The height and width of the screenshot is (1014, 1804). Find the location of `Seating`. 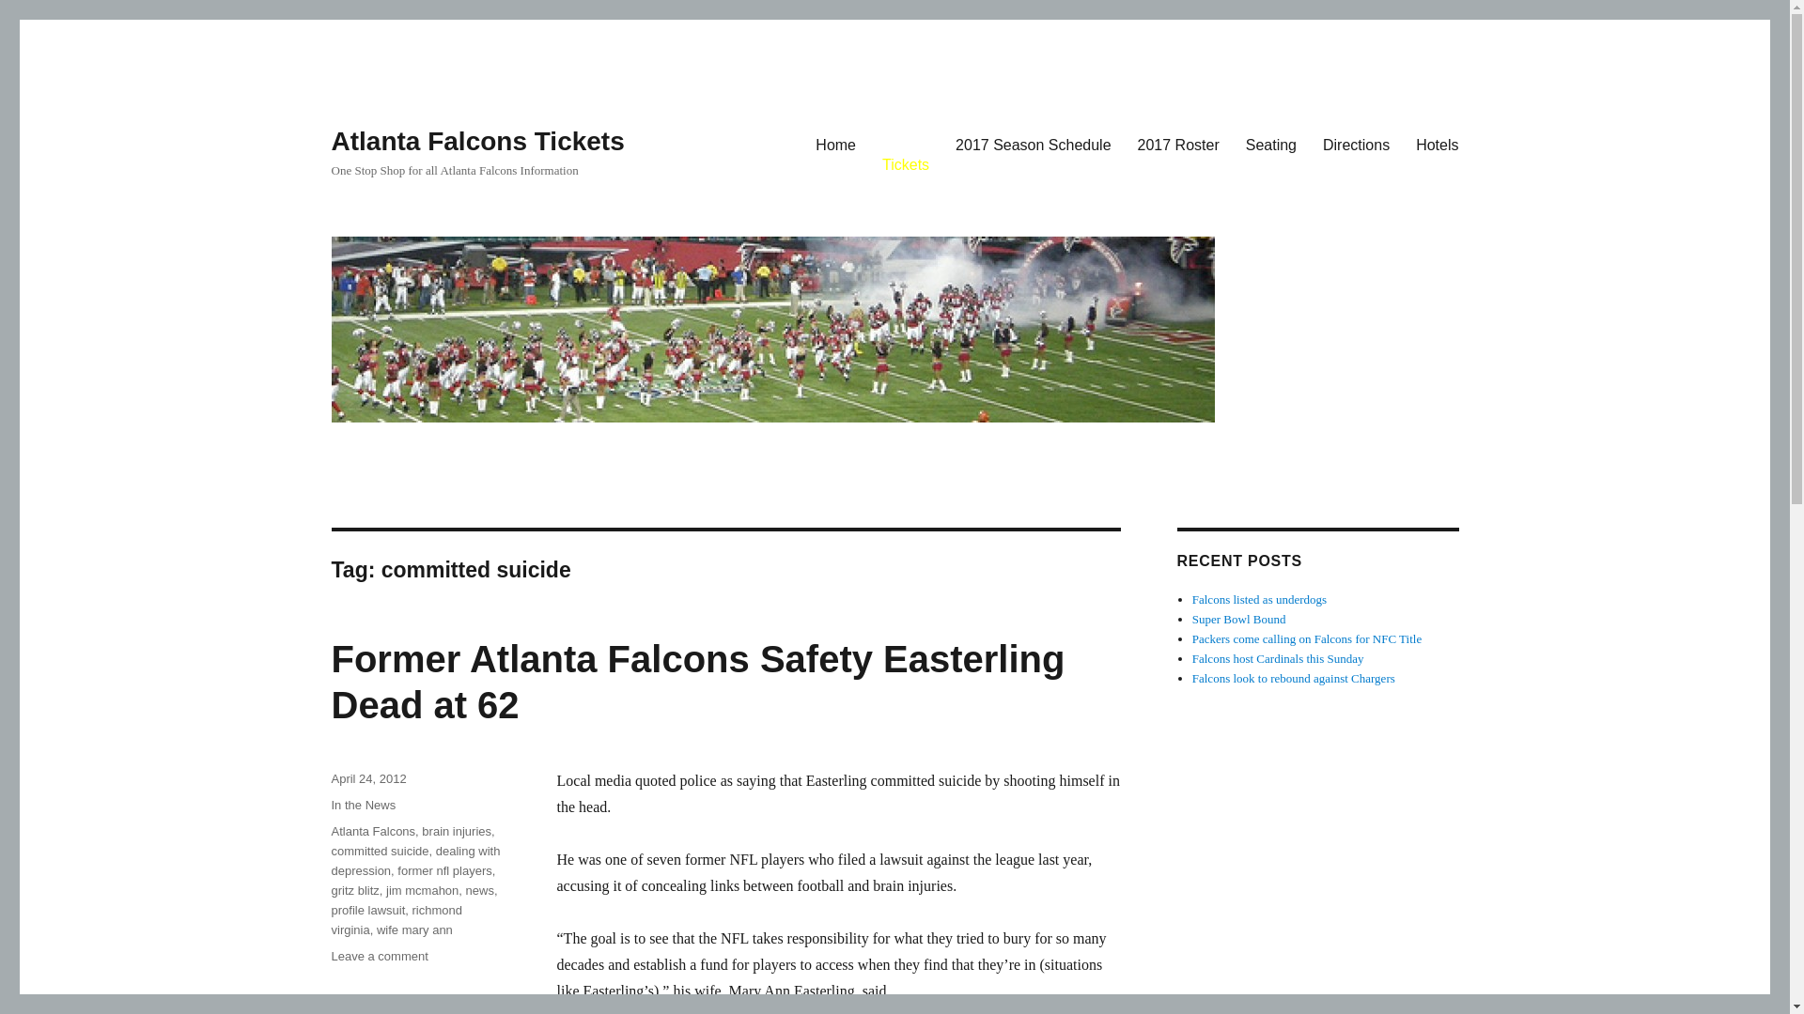

Seating is located at coordinates (1270, 144).